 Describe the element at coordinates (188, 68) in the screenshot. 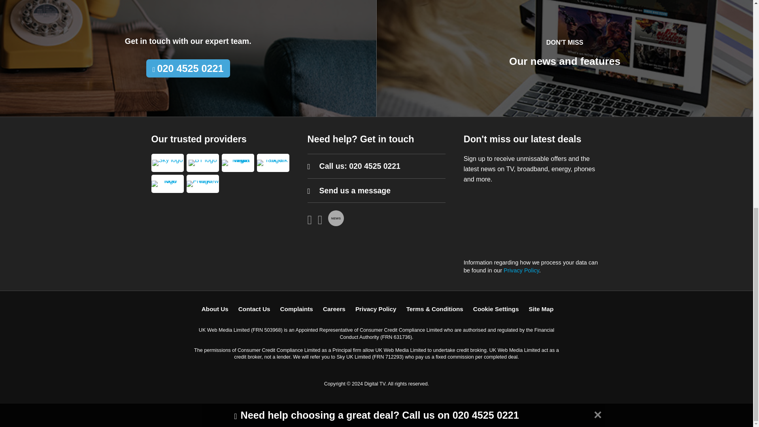

I see `020 4525 0221` at that location.